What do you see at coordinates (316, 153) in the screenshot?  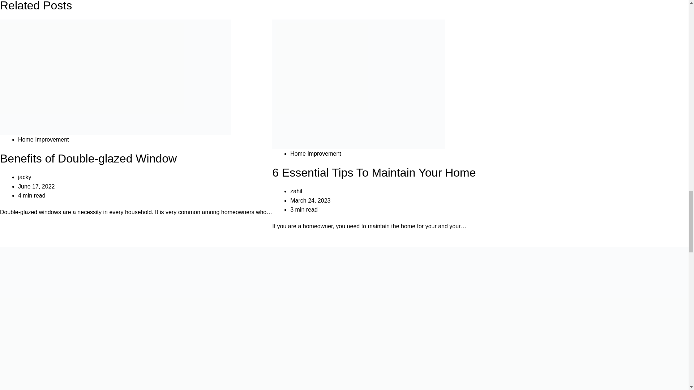 I see `Home Improvement` at bounding box center [316, 153].